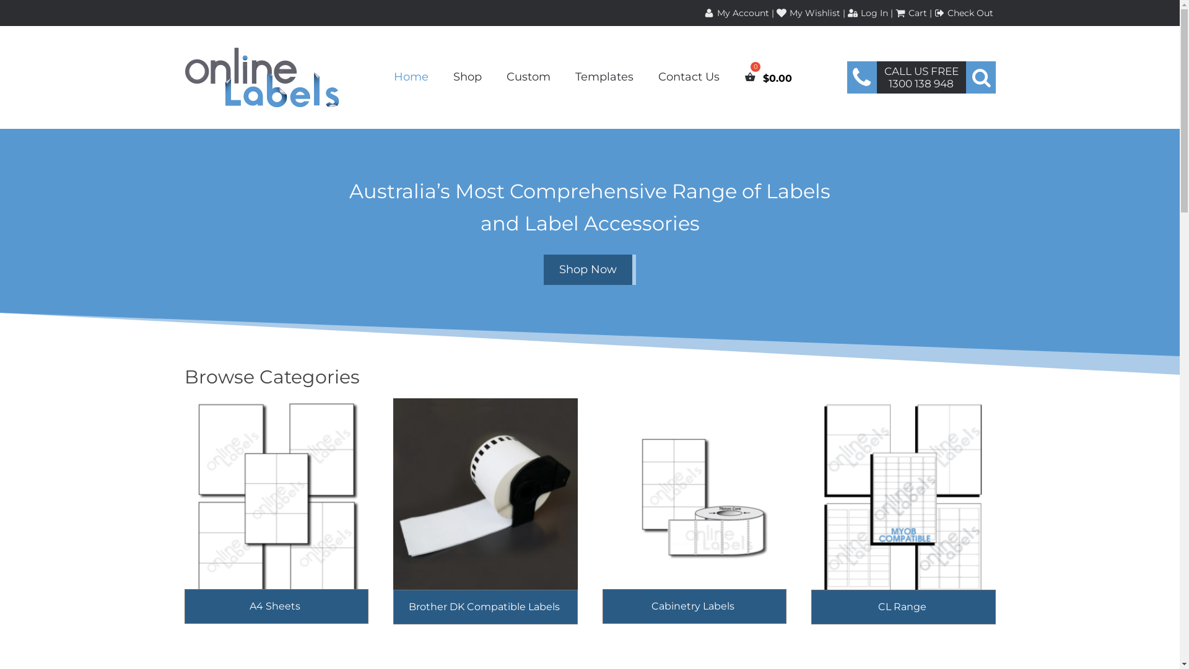  What do you see at coordinates (915, 13) in the screenshot?
I see `Cart | ` at bounding box center [915, 13].